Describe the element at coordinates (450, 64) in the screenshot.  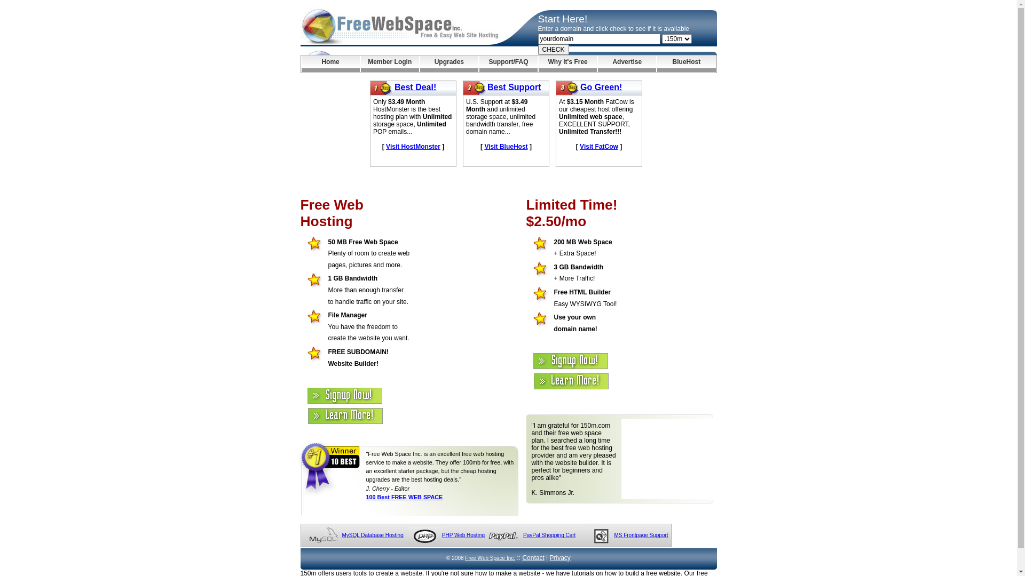
I see `Upgrades` at that location.